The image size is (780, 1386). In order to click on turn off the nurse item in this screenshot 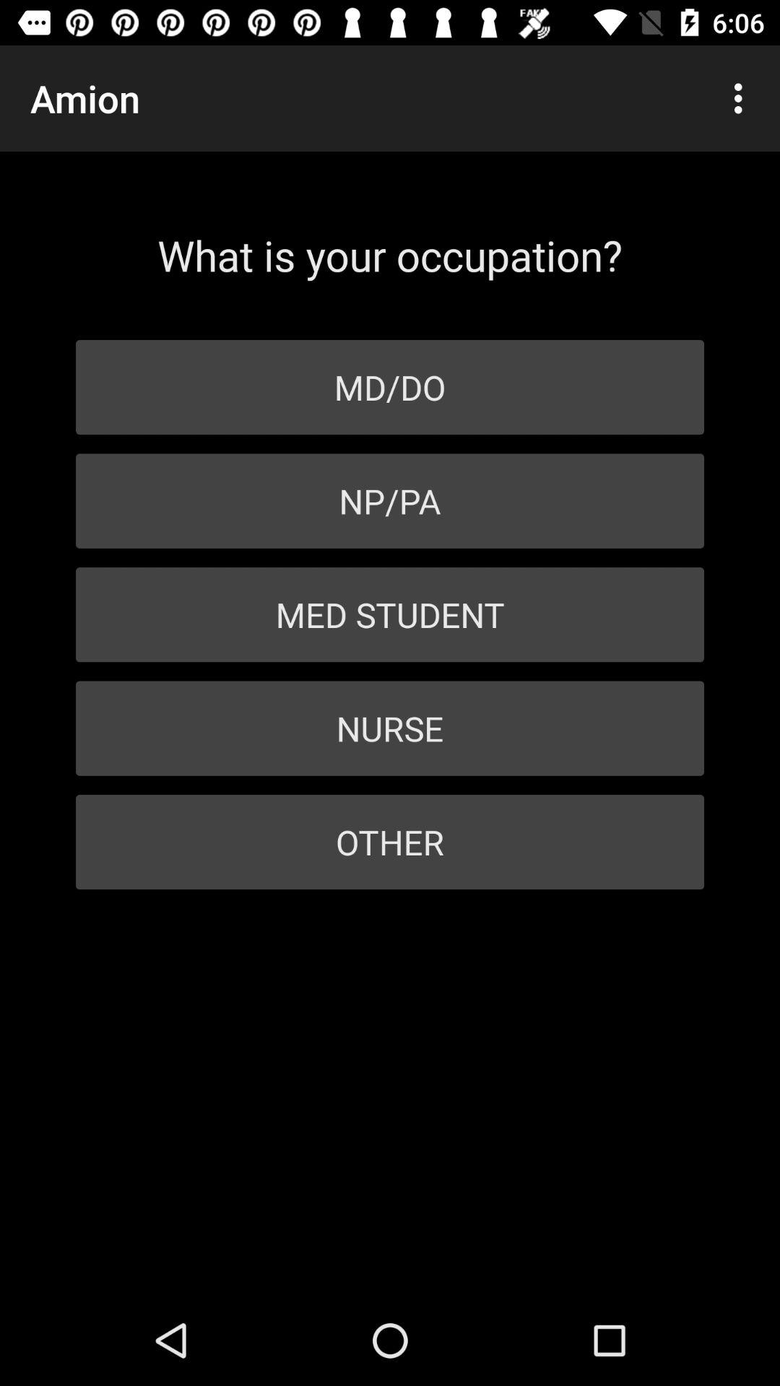, I will do `click(390, 728)`.